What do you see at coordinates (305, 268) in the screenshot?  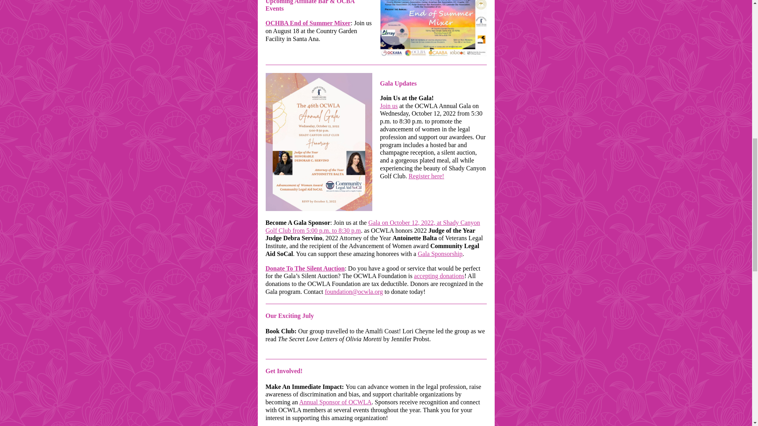 I see `Donate To The Silent Auction` at bounding box center [305, 268].